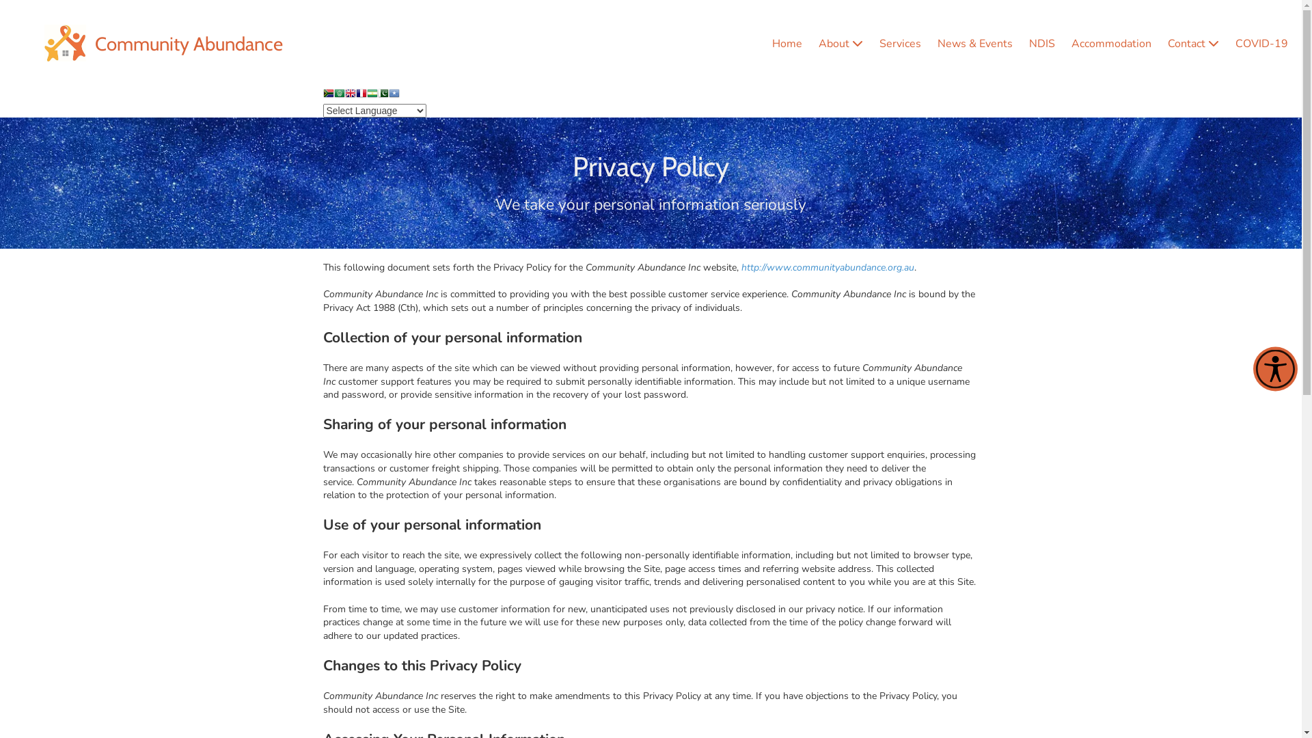 The width and height of the screenshot is (1312, 738). What do you see at coordinates (1261, 44) in the screenshot?
I see `COVID-19` at bounding box center [1261, 44].